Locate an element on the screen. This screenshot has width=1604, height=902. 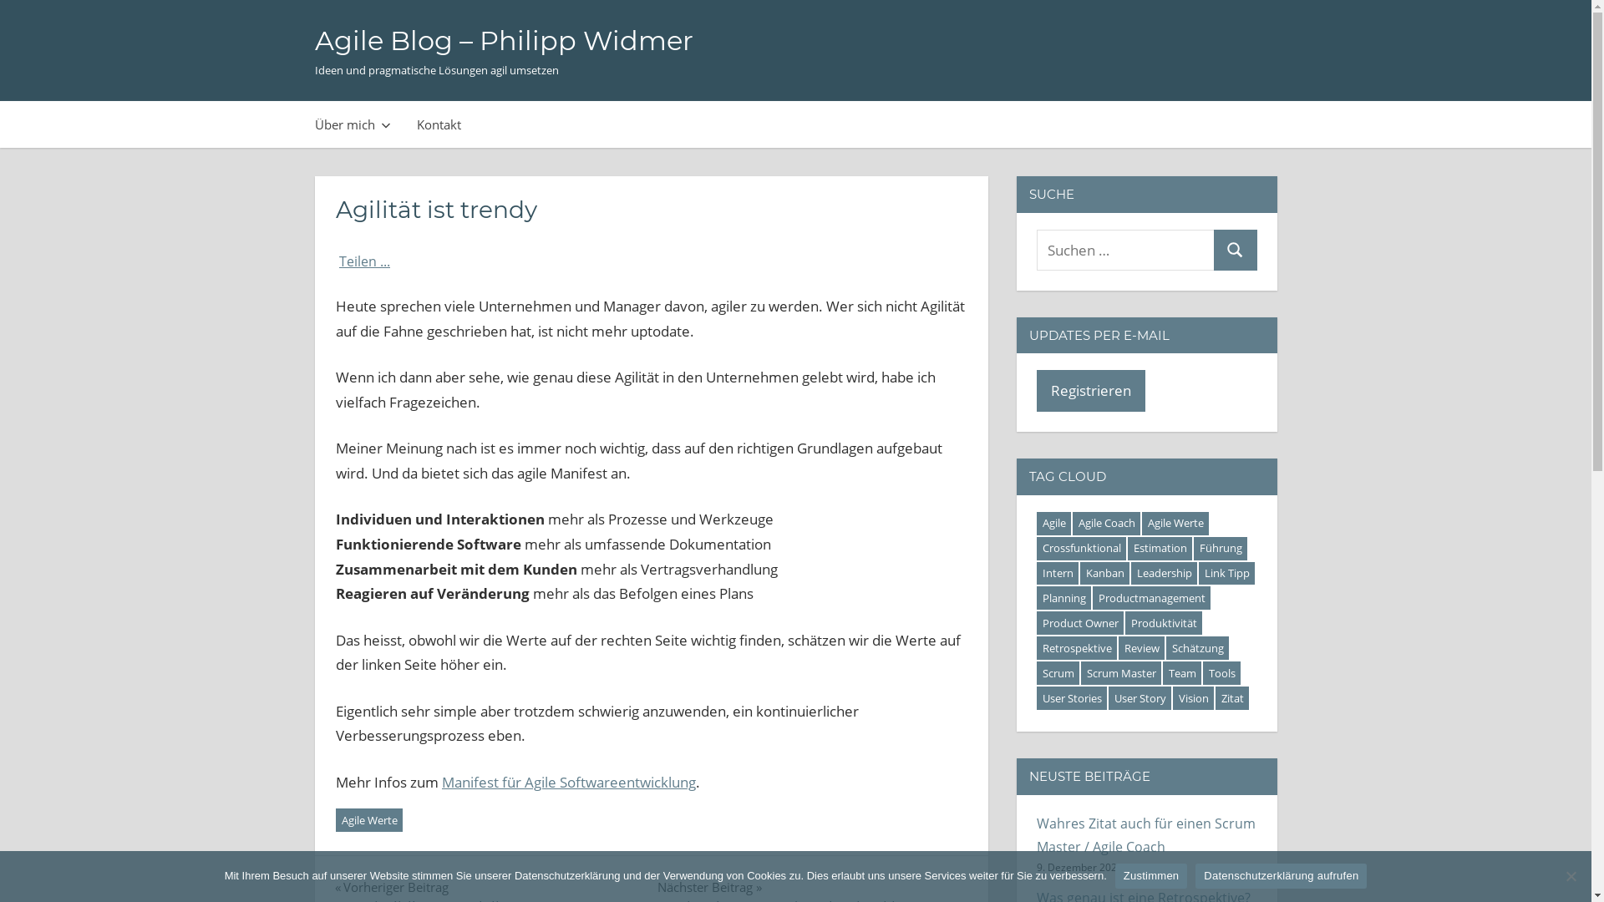
Zustimmen is located at coordinates (1151, 876).